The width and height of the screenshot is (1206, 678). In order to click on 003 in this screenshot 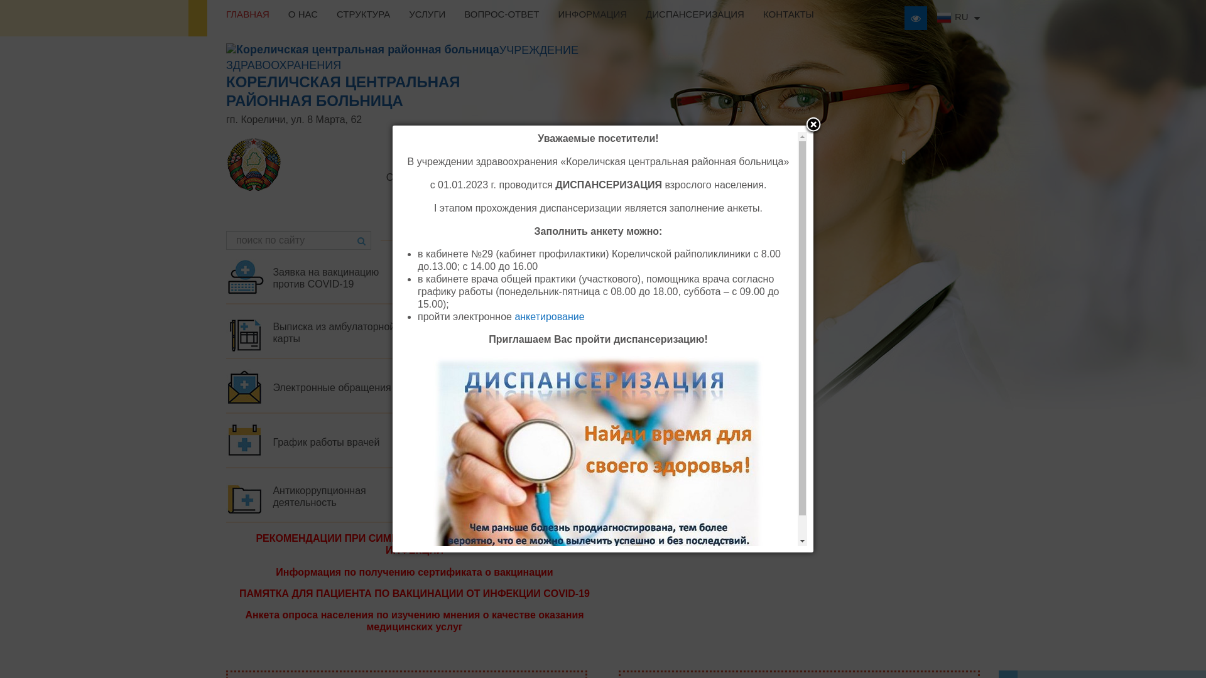, I will do `click(245, 496)`.